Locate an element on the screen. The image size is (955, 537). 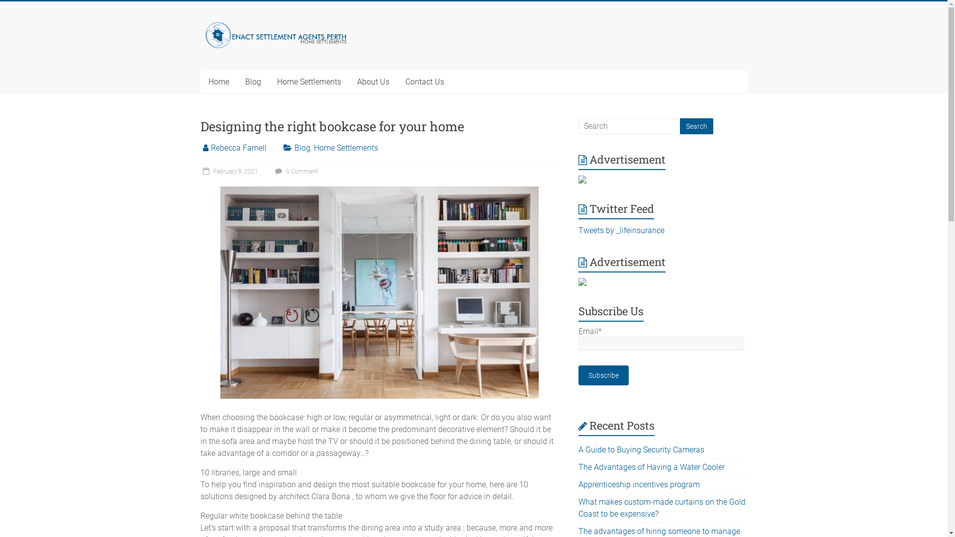
A Guide to Buying Security Cameras is located at coordinates (642, 449).